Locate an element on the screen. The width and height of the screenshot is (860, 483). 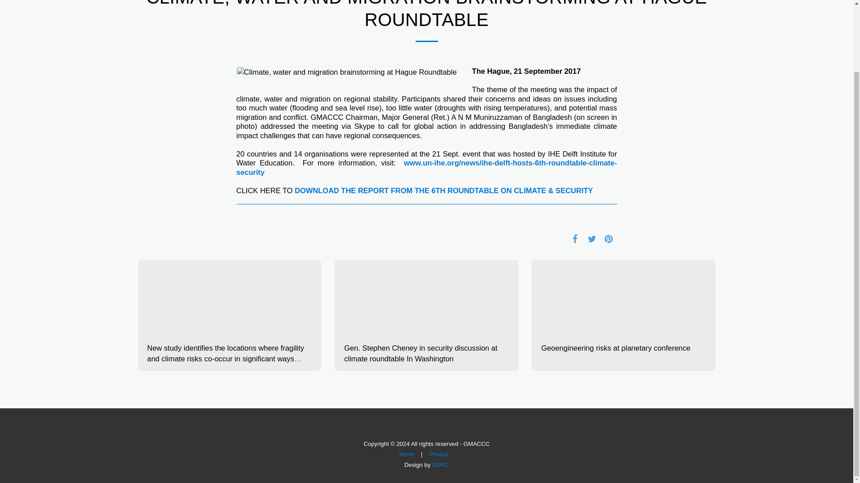
Tweet is located at coordinates (592, 238).